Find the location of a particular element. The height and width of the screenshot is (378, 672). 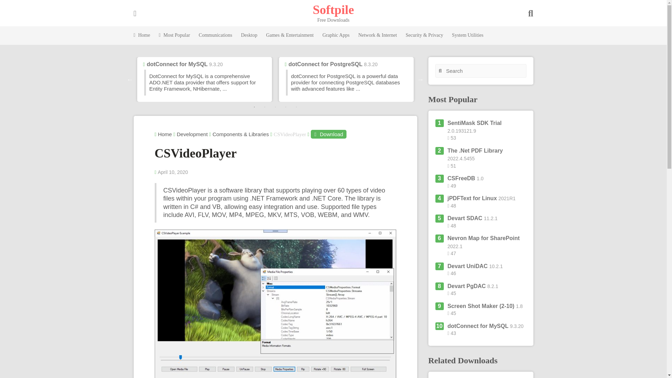

dotConnect for MySQL is located at coordinates (177, 64).